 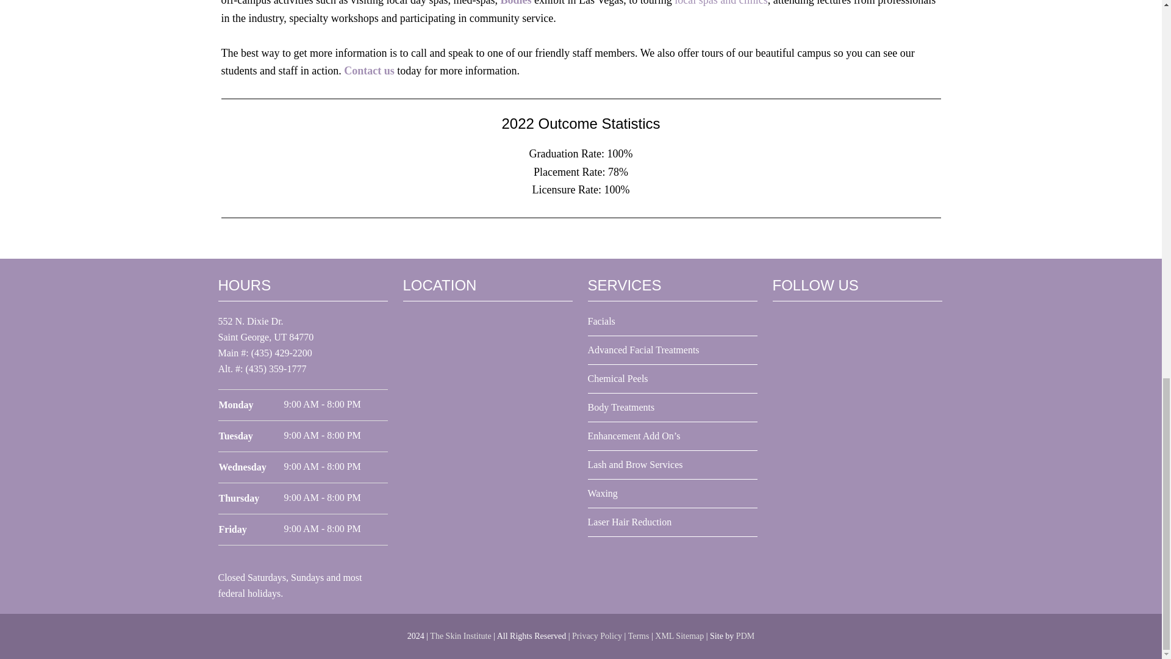 I want to click on Facials, so click(x=601, y=321).